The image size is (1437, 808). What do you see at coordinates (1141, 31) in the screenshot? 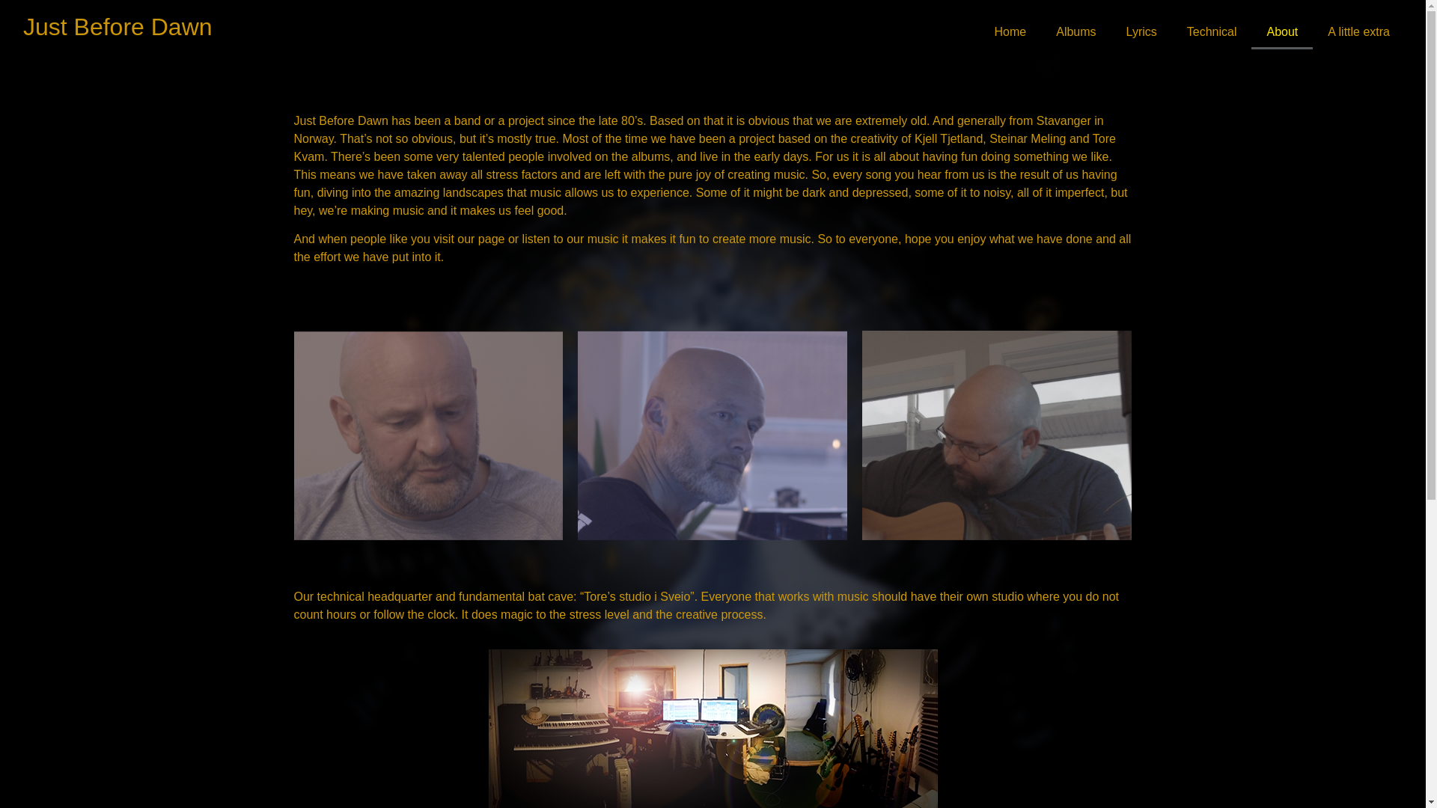
I see `Lyrics` at bounding box center [1141, 31].